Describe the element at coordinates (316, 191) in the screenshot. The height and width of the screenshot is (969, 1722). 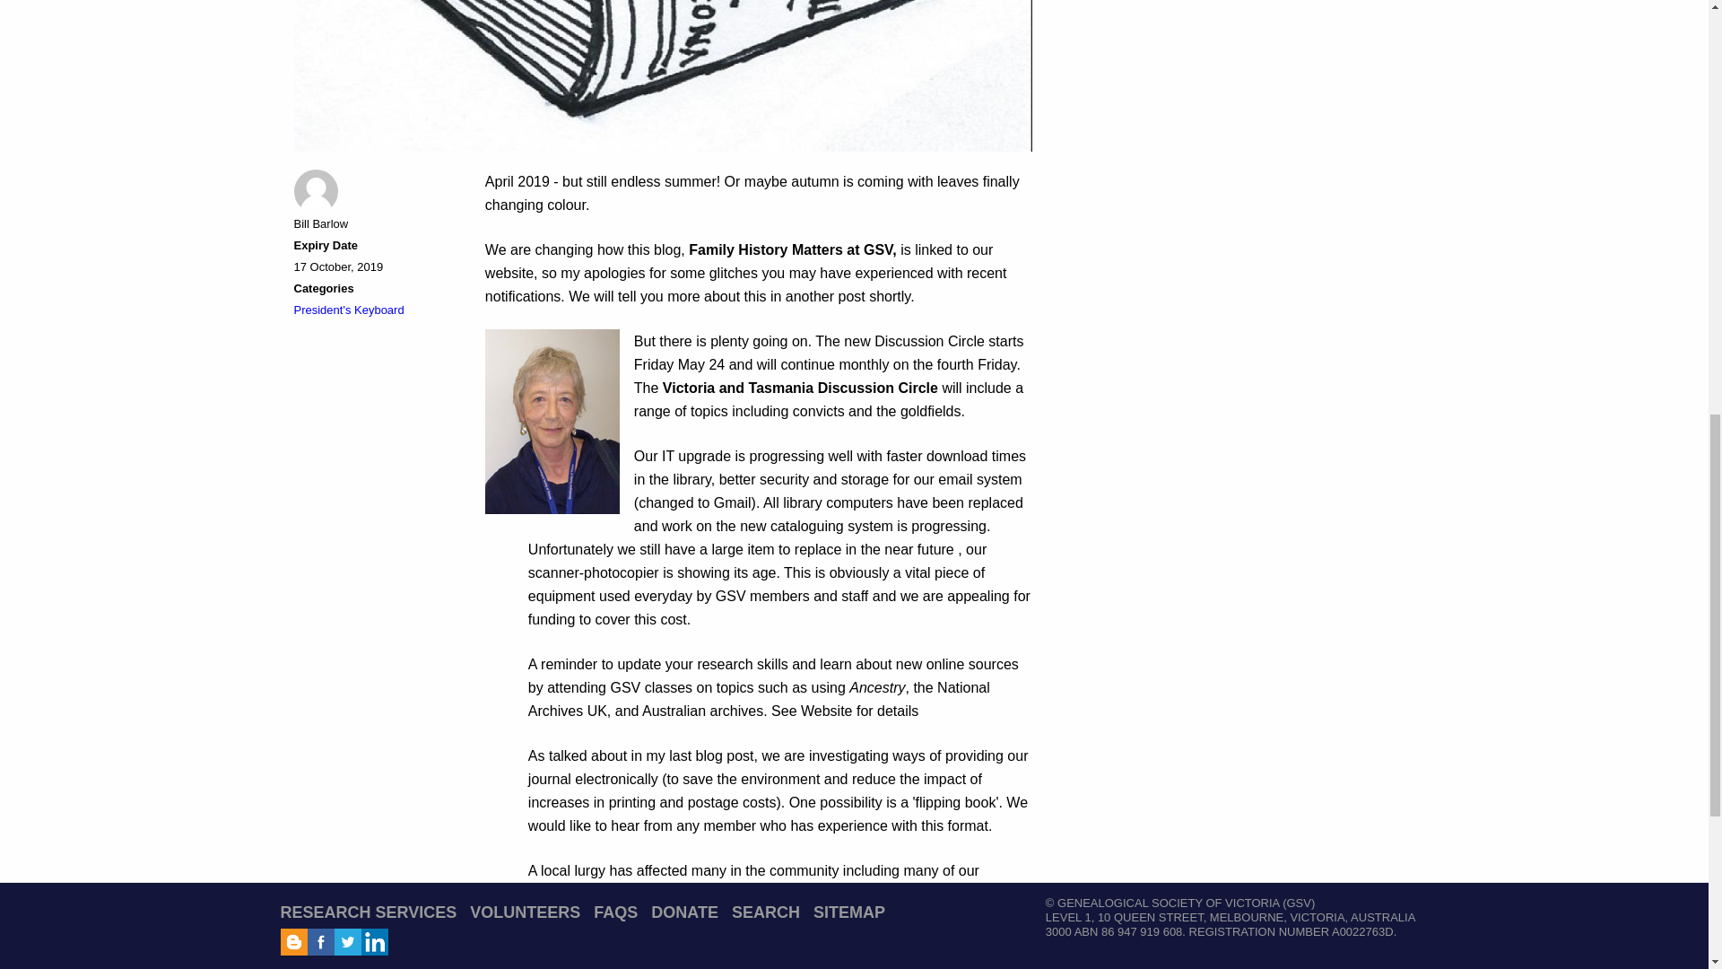
I see `author` at that location.